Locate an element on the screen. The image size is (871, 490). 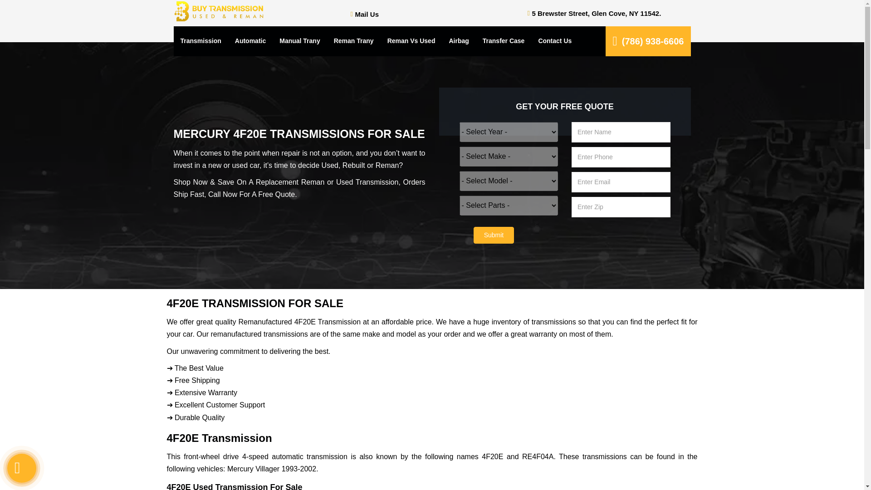
Reman Trany is located at coordinates (354, 41).